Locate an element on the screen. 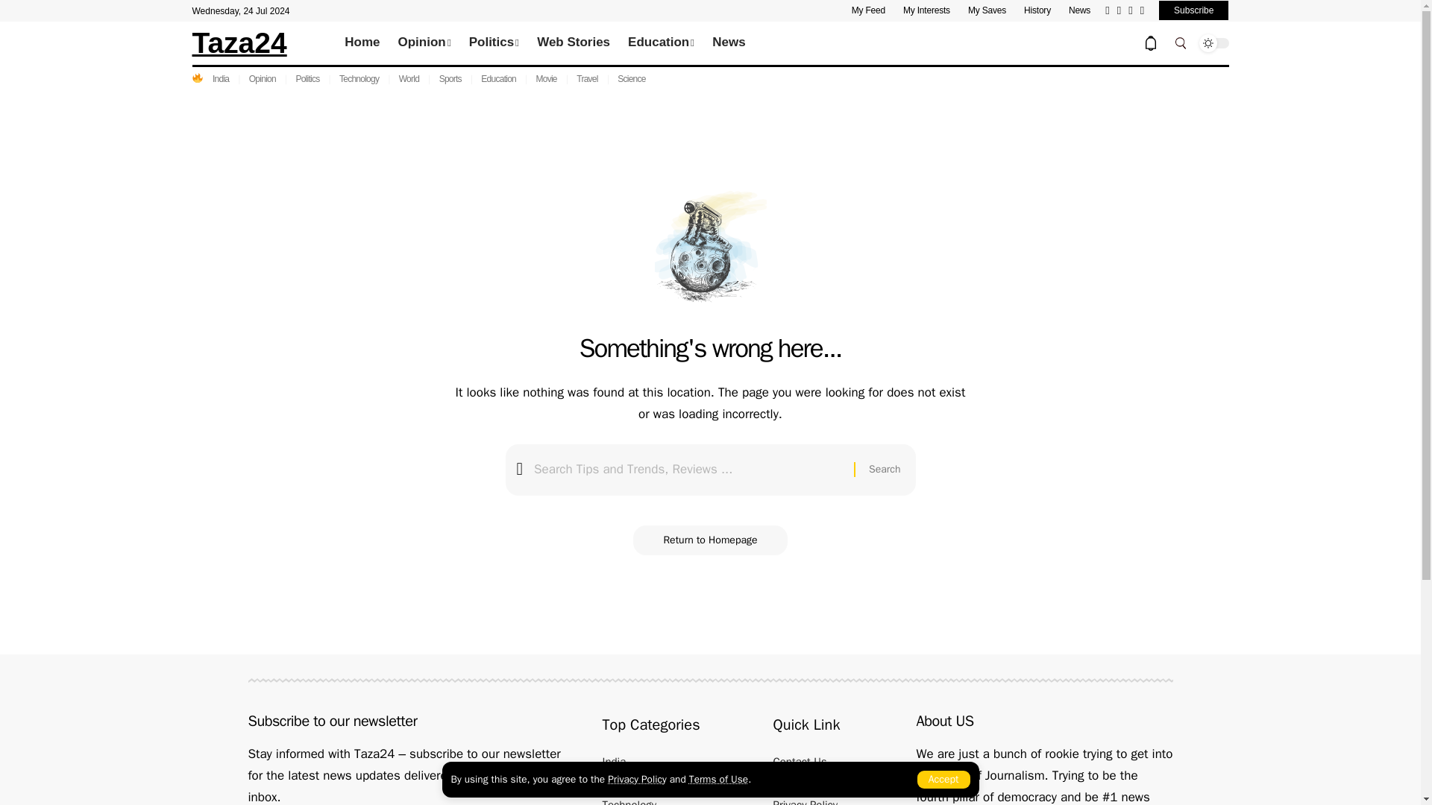  My Interests is located at coordinates (926, 10).